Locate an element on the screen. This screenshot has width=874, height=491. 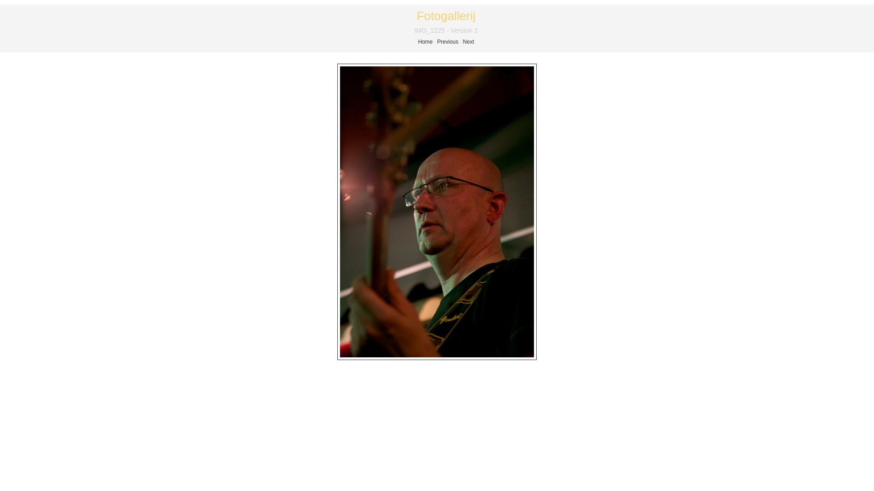
Next is located at coordinates (469, 42).